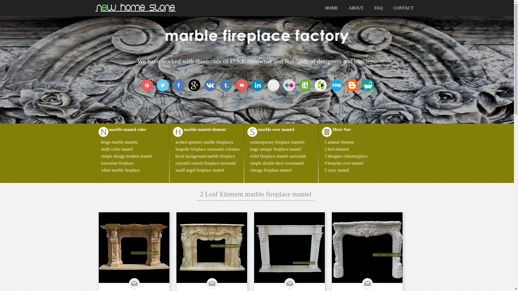 This screenshot has height=291, width=518. What do you see at coordinates (207, 149) in the screenshot?
I see `bespoke fireplace surrounds columns` at bounding box center [207, 149].